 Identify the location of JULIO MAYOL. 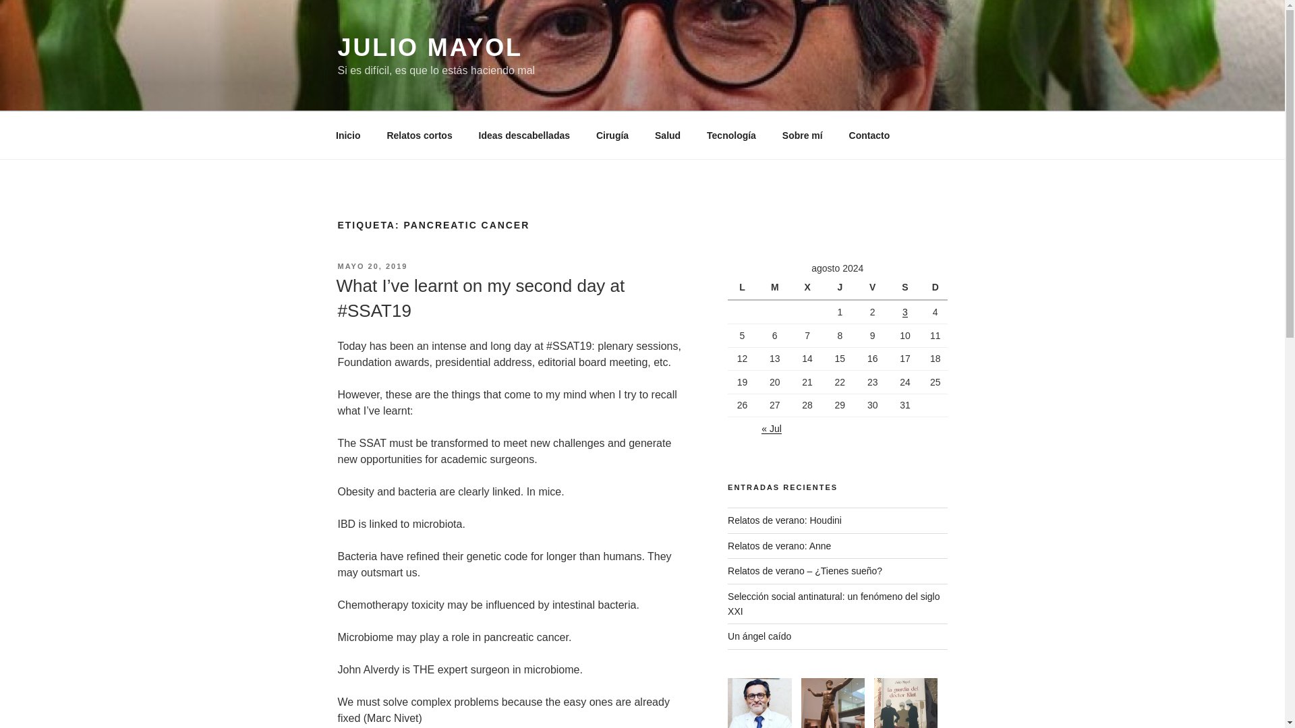
(429, 47).